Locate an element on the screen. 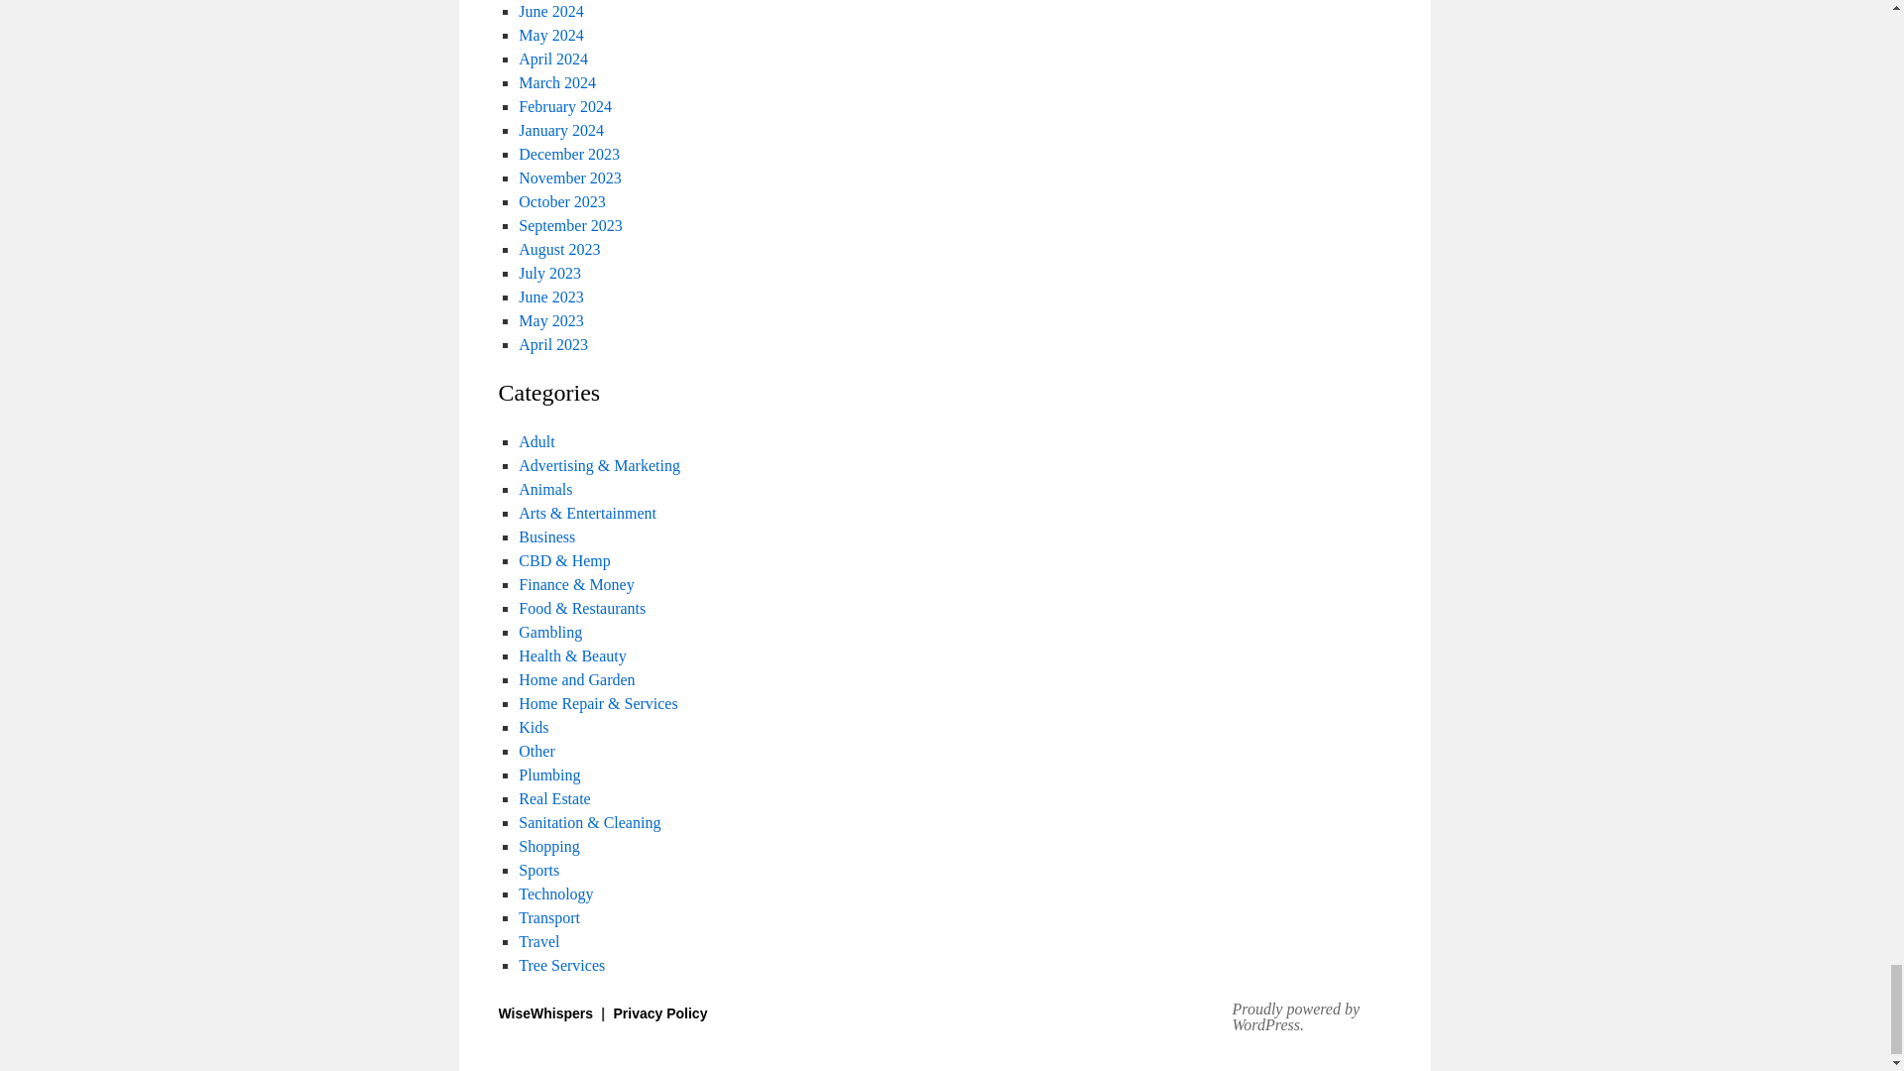  October 2023 is located at coordinates (561, 201).